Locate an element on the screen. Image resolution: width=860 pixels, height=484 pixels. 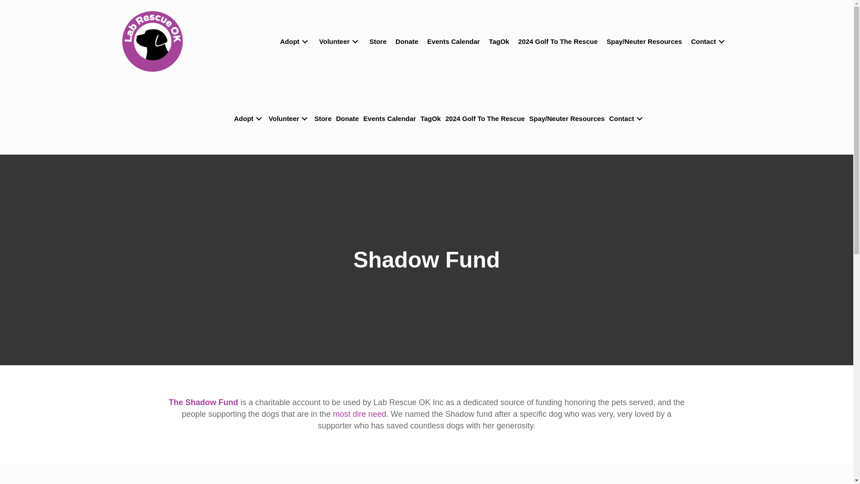
2024 Golf To The Rescue is located at coordinates (560, 42).